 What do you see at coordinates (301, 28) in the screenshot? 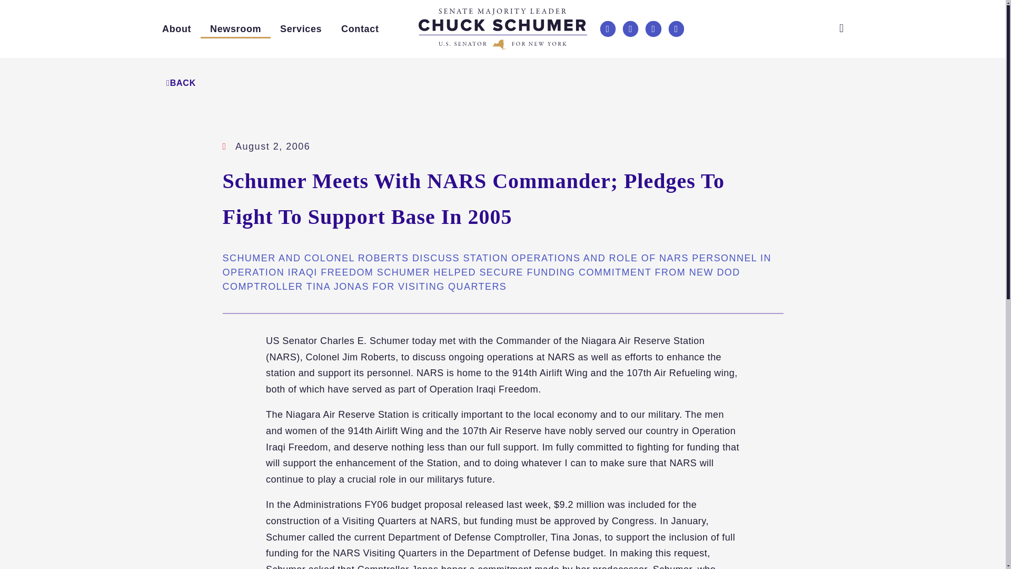
I see `Services` at bounding box center [301, 28].